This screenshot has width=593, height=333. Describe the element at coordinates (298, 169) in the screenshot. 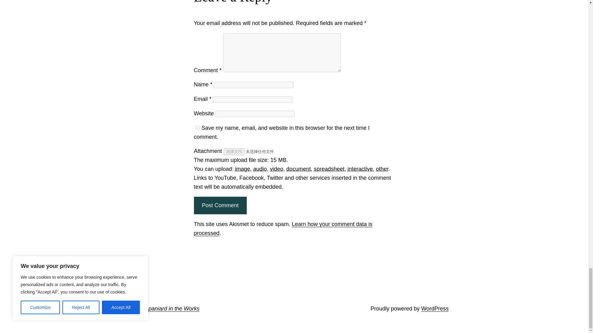

I see `pdf, doc, docx, docm, odt` at that location.